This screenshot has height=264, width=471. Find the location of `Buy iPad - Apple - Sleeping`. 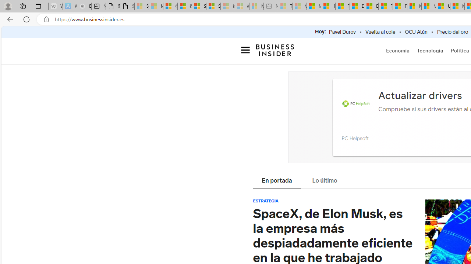

Buy iPad - Apple - Sleeping is located at coordinates (84, 7).